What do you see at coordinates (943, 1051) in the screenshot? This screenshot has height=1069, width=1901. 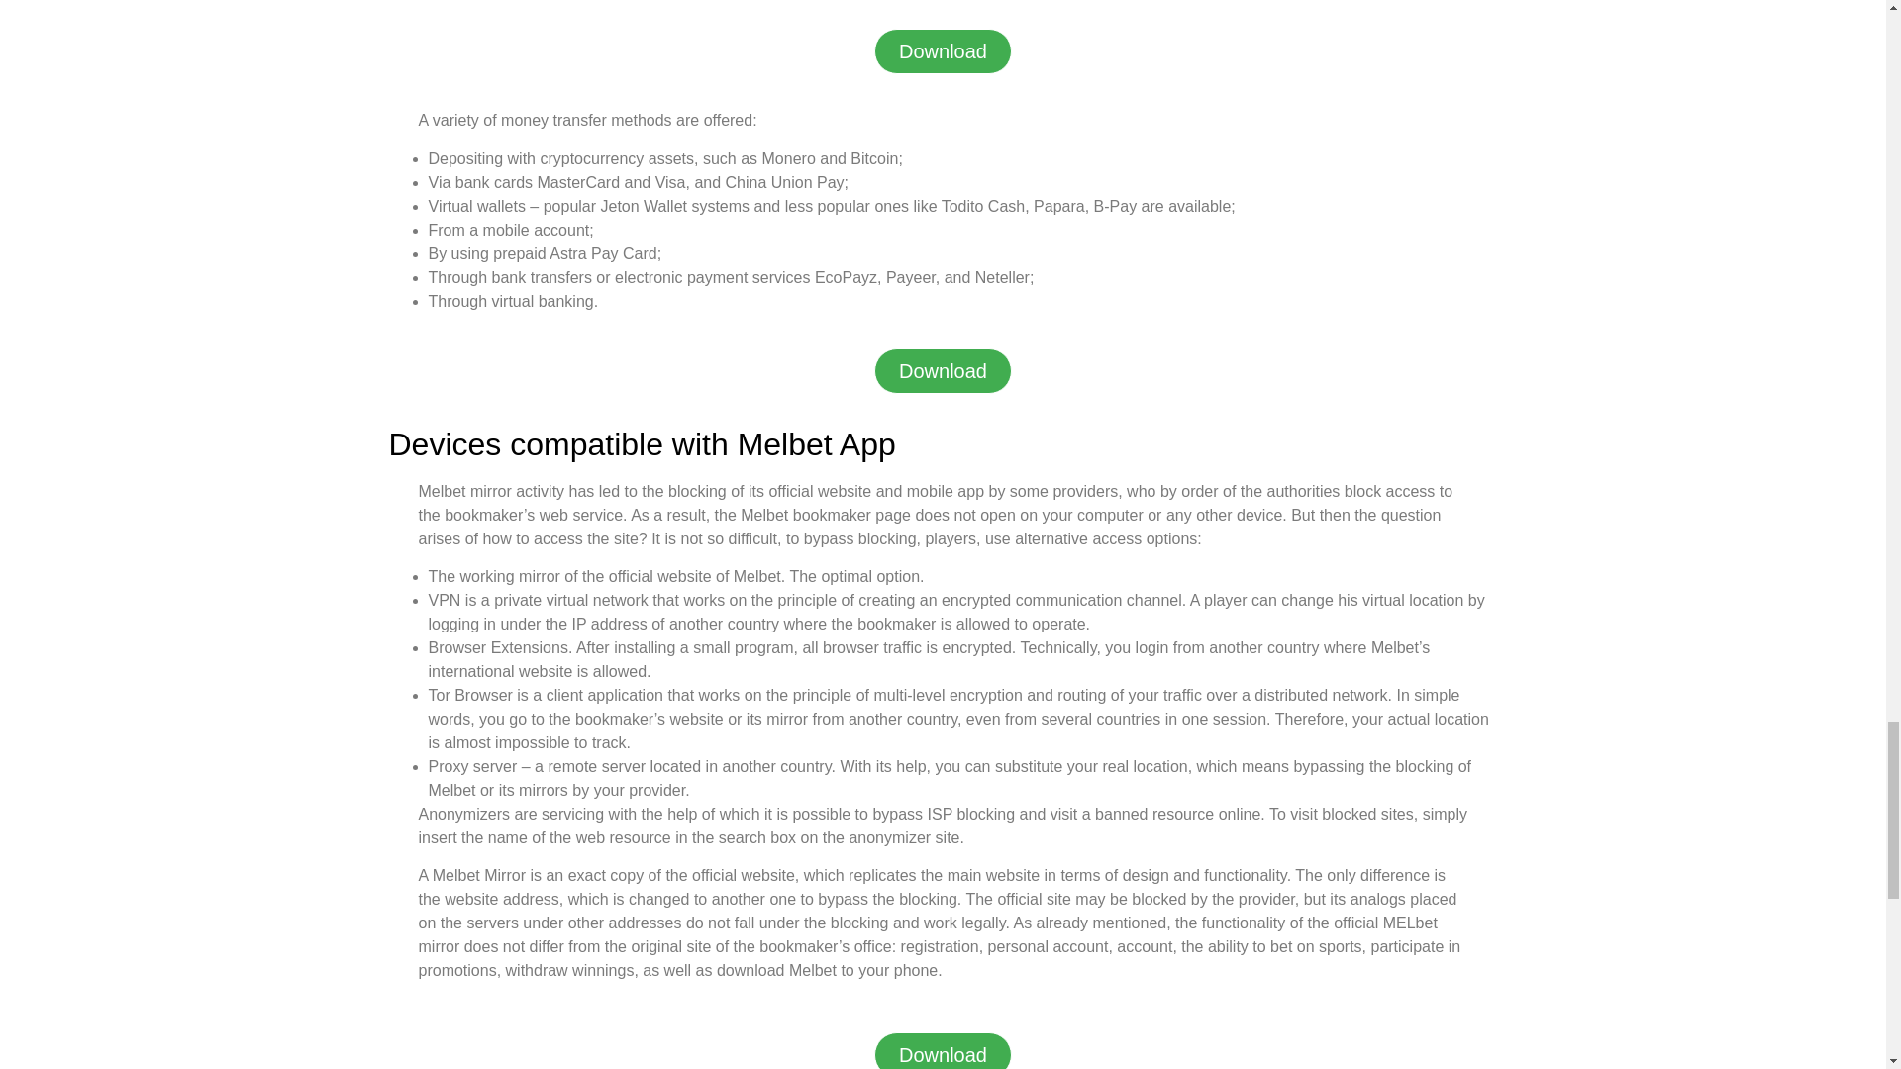 I see `Download` at bounding box center [943, 1051].